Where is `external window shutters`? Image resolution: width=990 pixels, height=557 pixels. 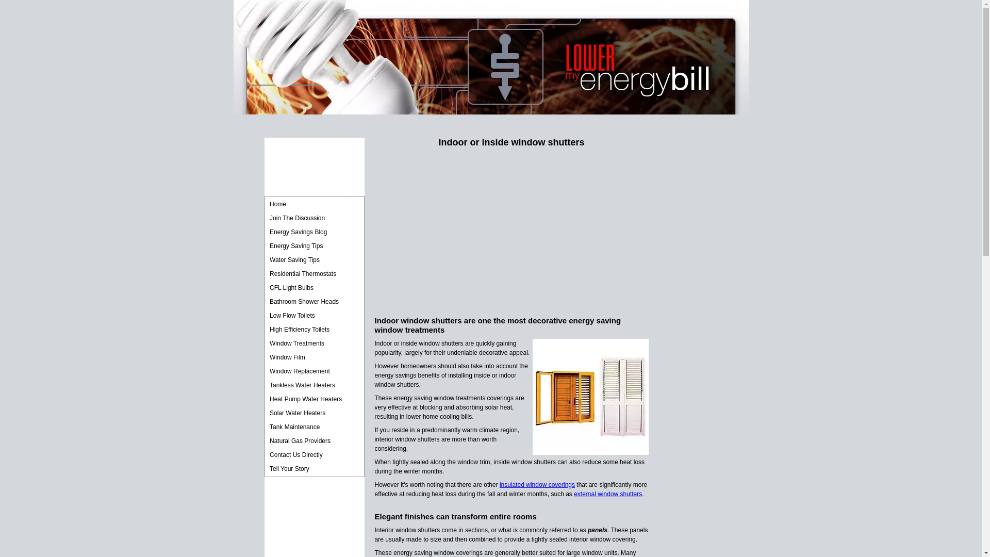
external window shutters is located at coordinates (607, 494).